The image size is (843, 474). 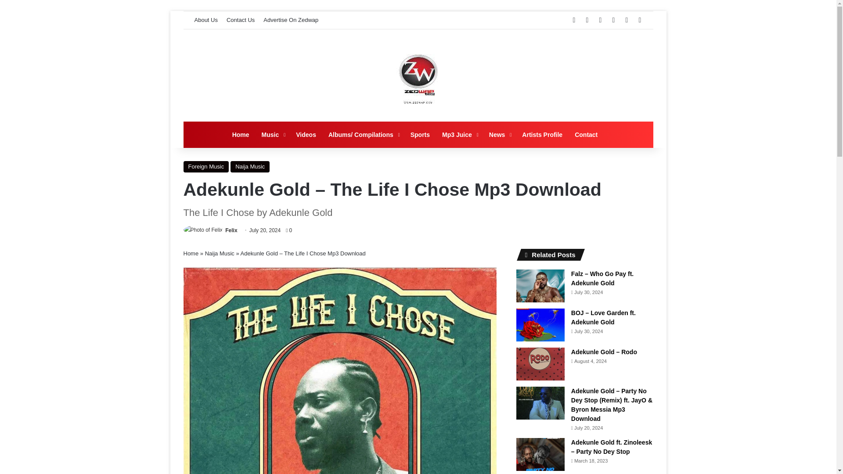 I want to click on Music, so click(x=272, y=134).